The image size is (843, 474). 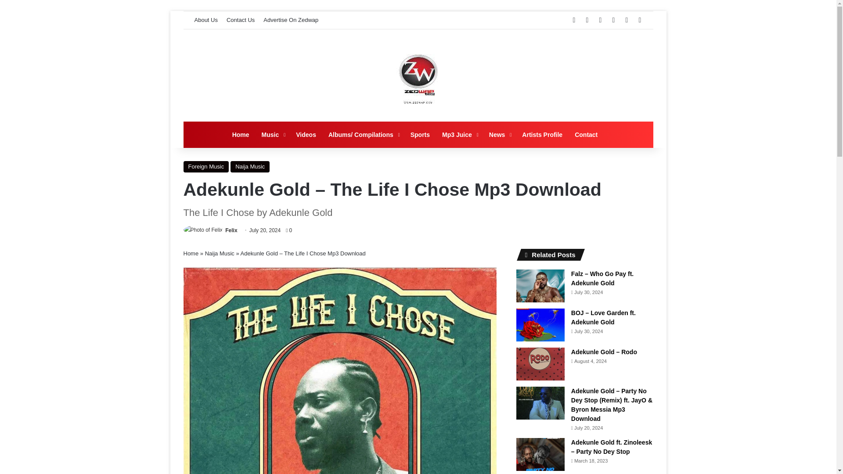 I want to click on Music, so click(x=272, y=134).